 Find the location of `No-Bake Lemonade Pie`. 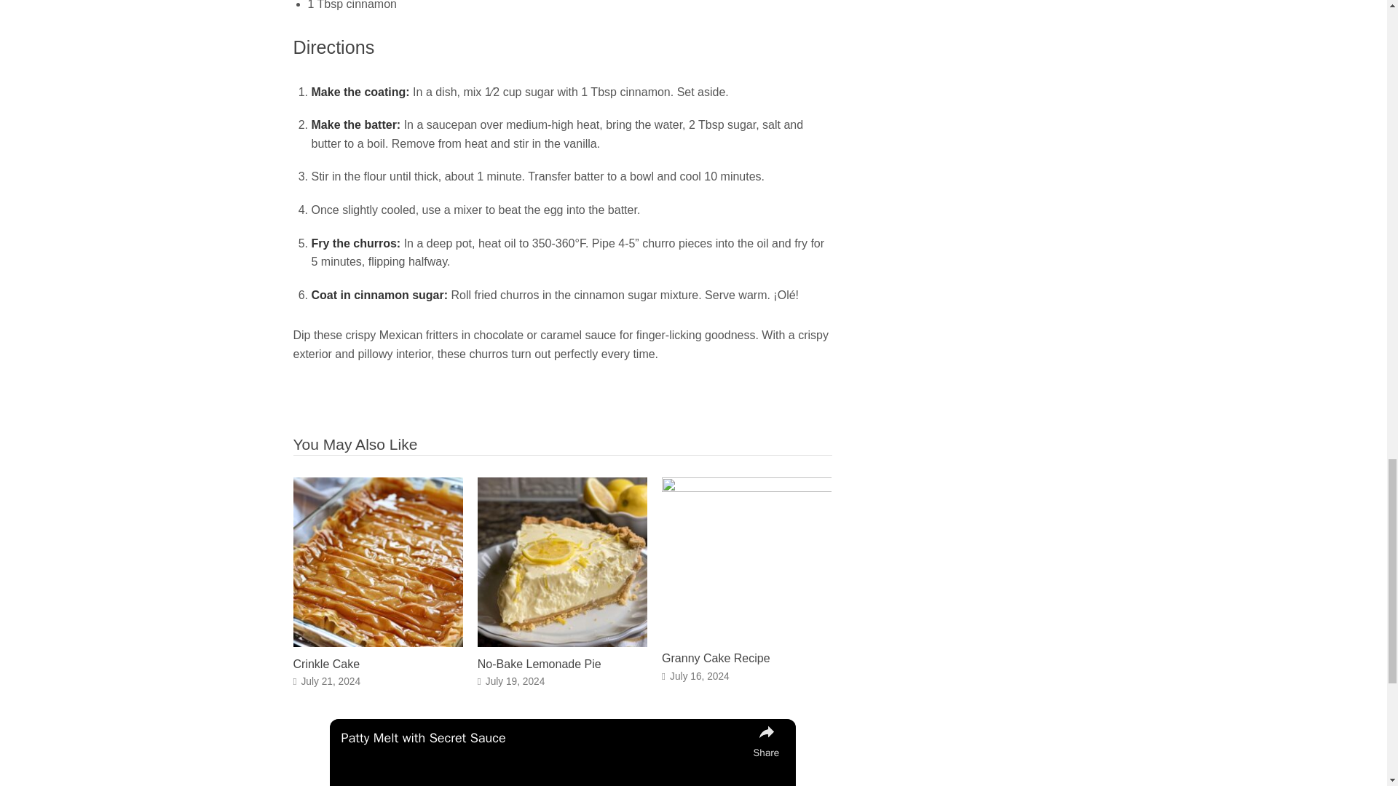

No-Bake Lemonade Pie is located at coordinates (539, 664).